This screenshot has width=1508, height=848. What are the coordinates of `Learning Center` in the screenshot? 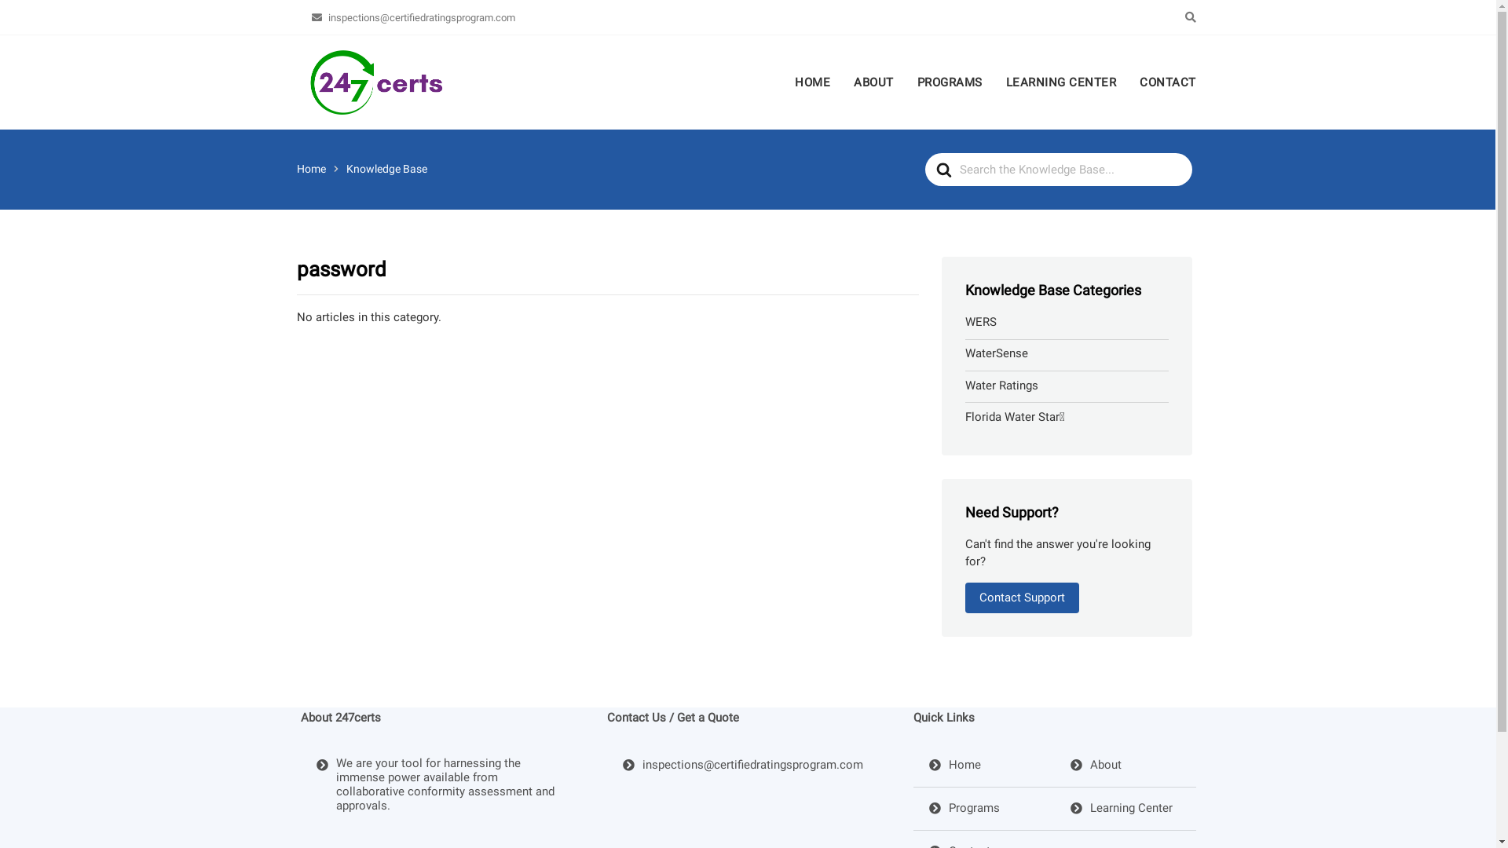 It's located at (1121, 809).